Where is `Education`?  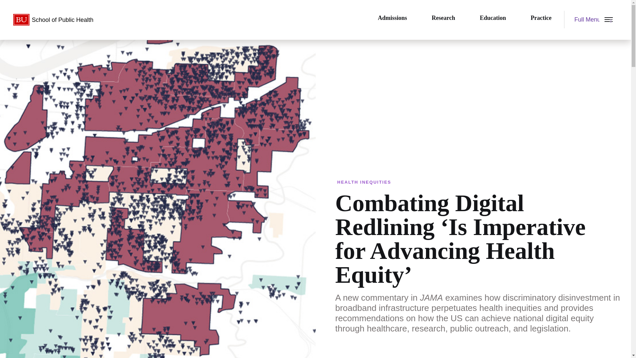
Education is located at coordinates (493, 18).